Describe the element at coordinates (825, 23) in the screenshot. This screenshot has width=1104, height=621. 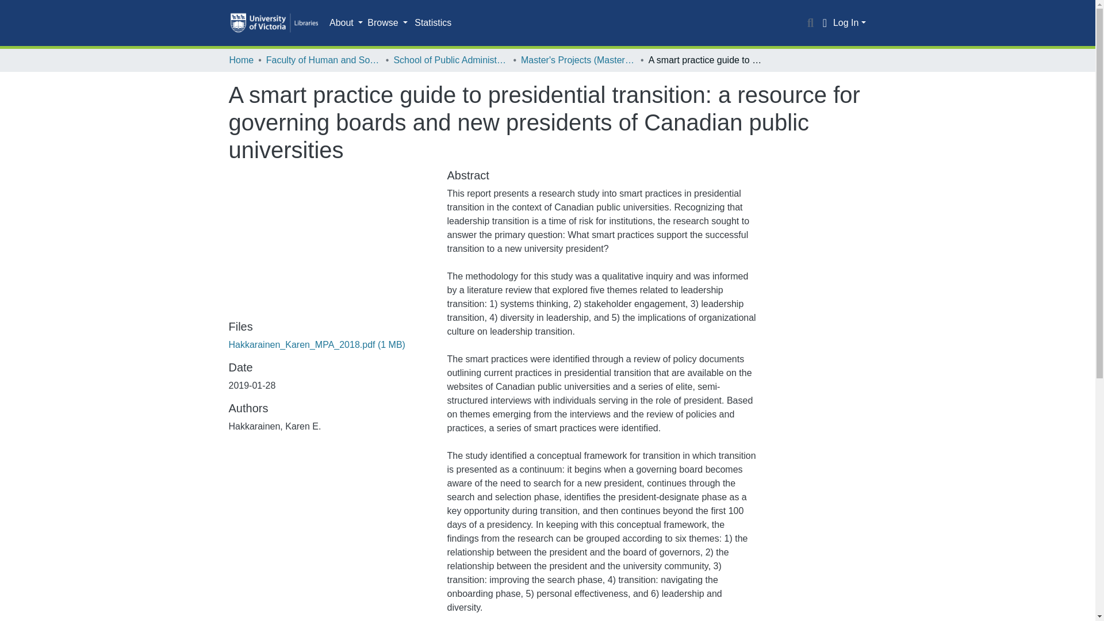
I see `Language switch` at that location.